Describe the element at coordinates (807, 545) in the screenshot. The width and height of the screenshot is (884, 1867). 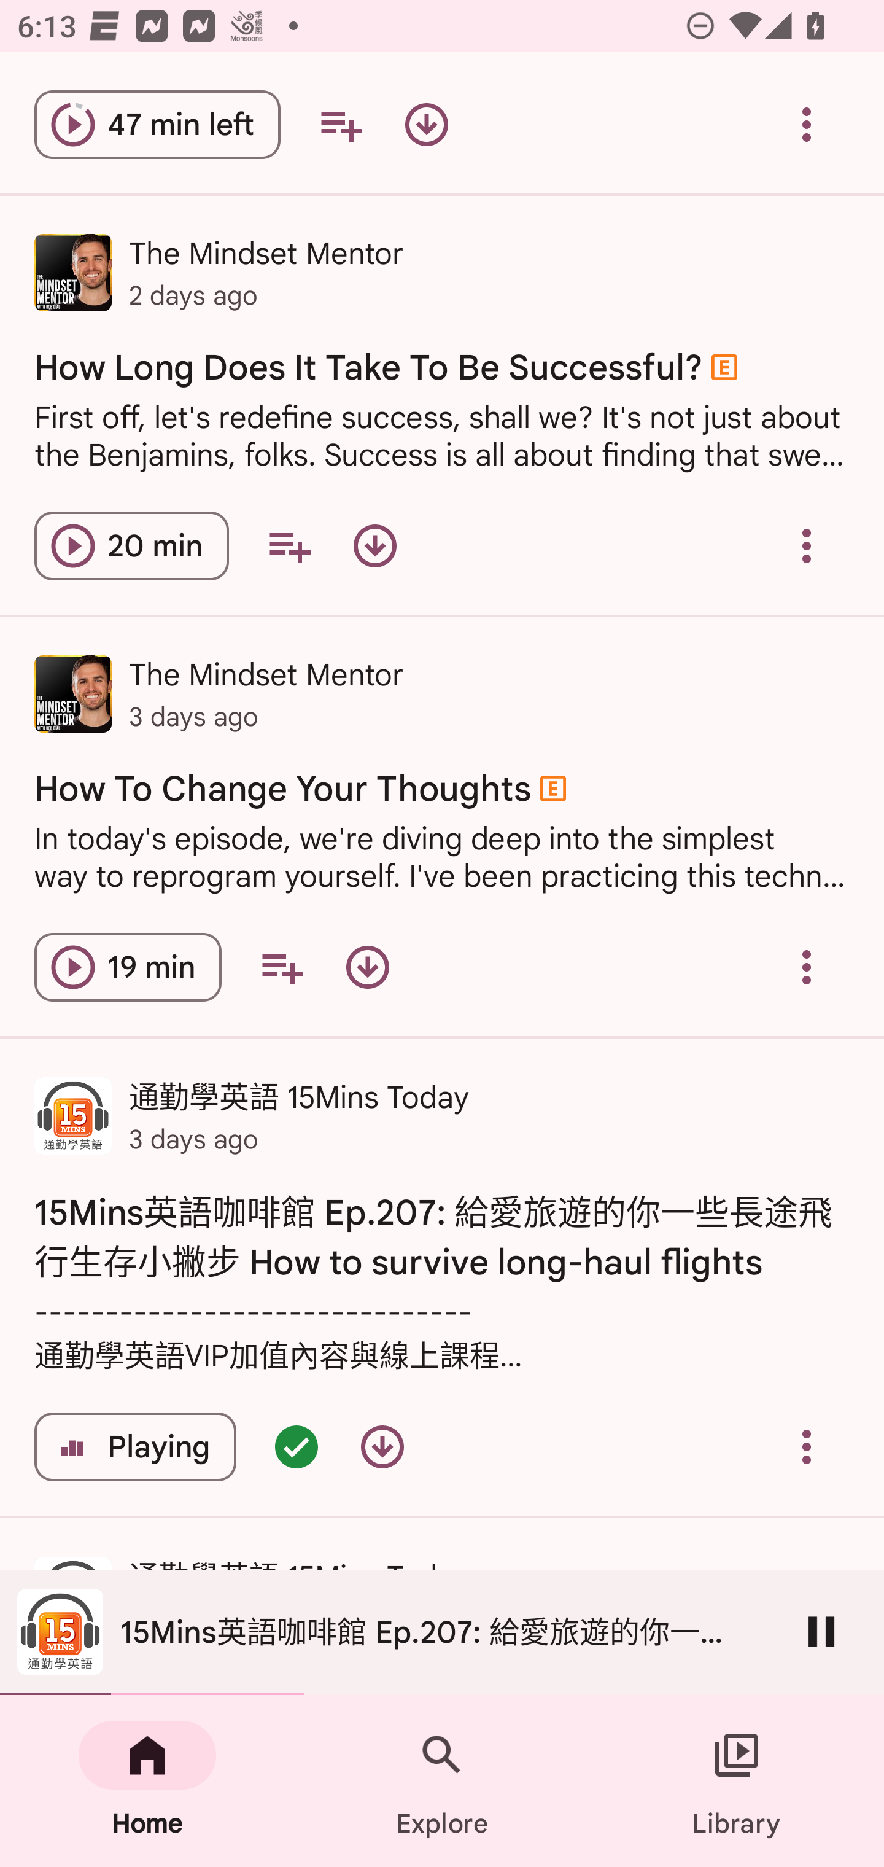
I see `Overflow menu` at that location.